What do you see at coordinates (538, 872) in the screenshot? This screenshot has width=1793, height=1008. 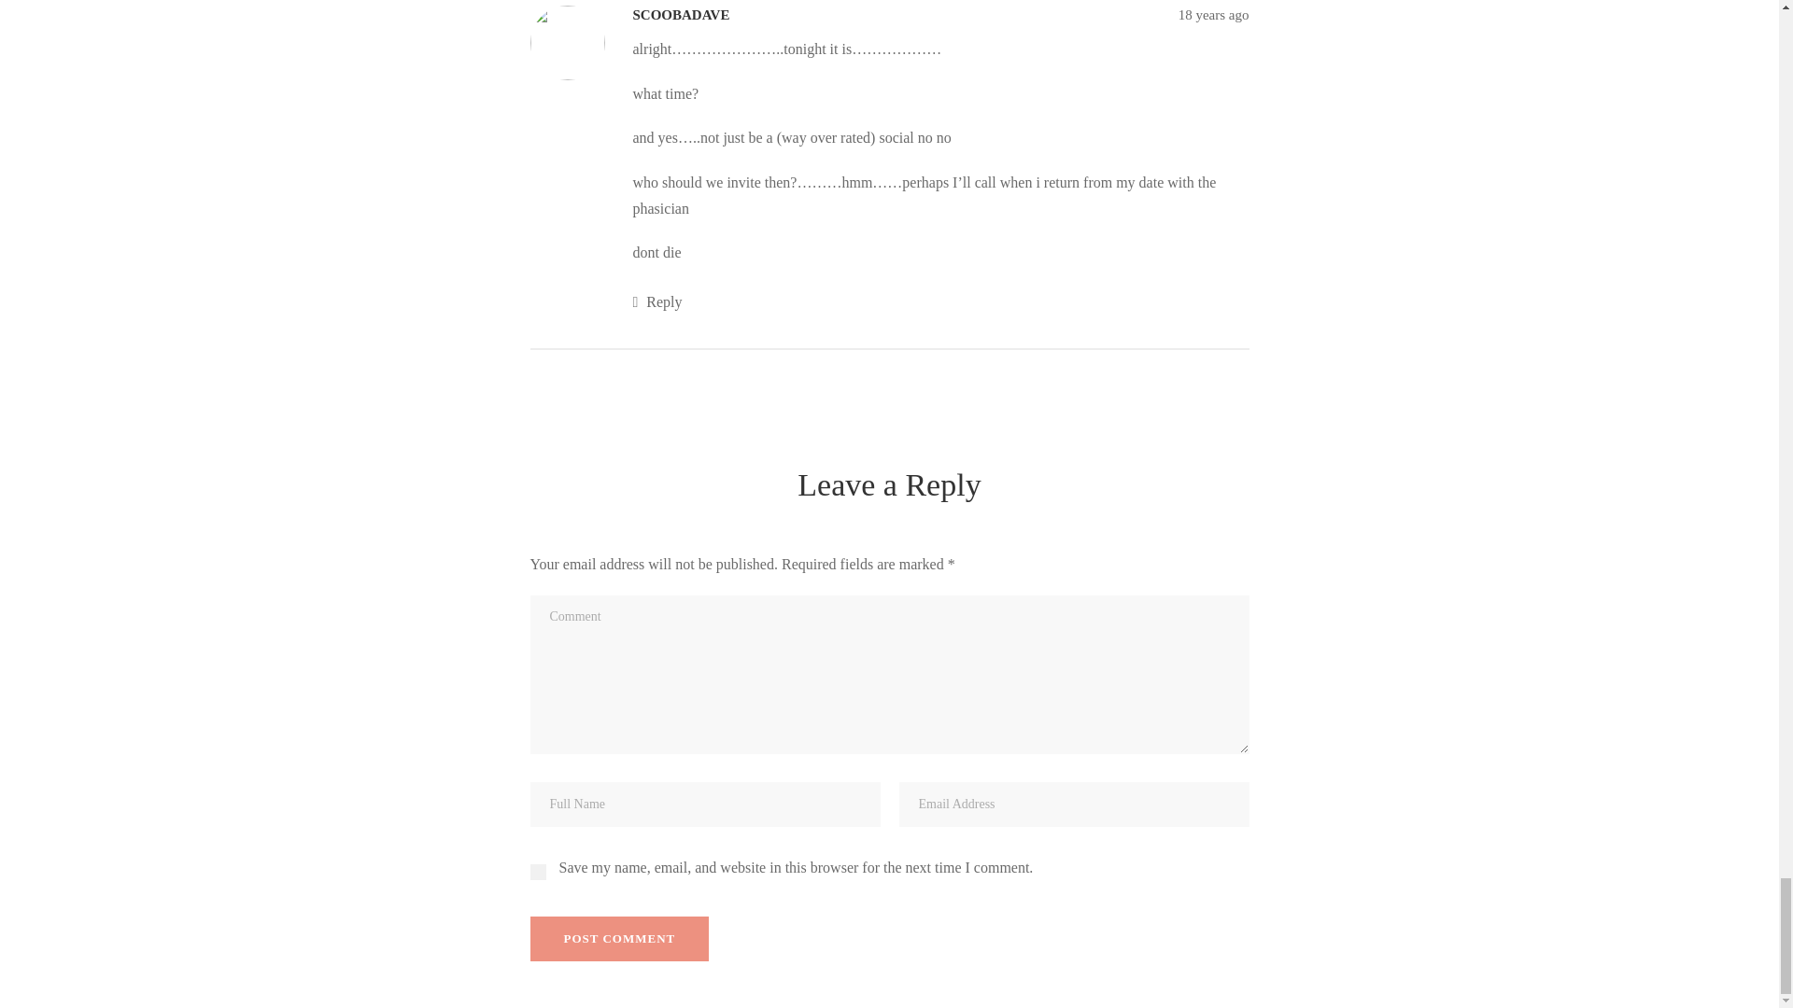 I see `yes` at bounding box center [538, 872].